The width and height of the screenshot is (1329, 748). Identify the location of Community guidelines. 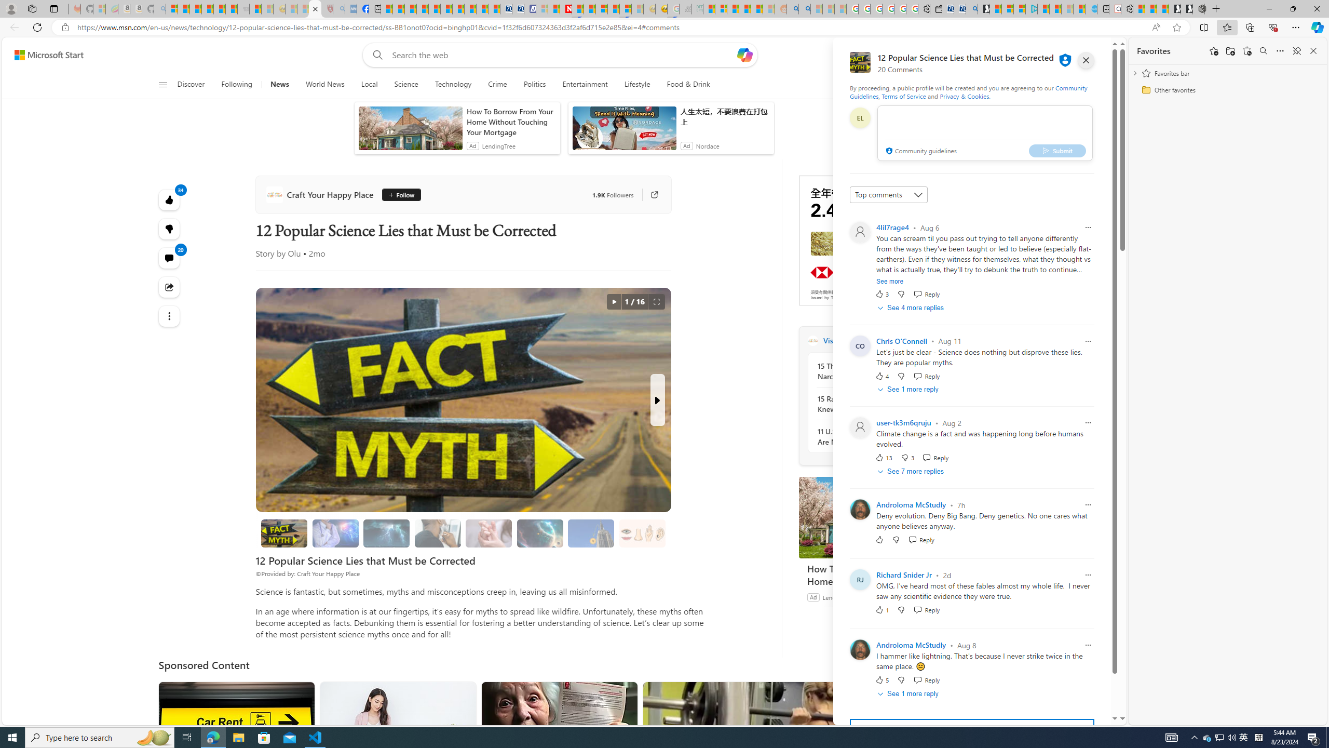
(920, 152).